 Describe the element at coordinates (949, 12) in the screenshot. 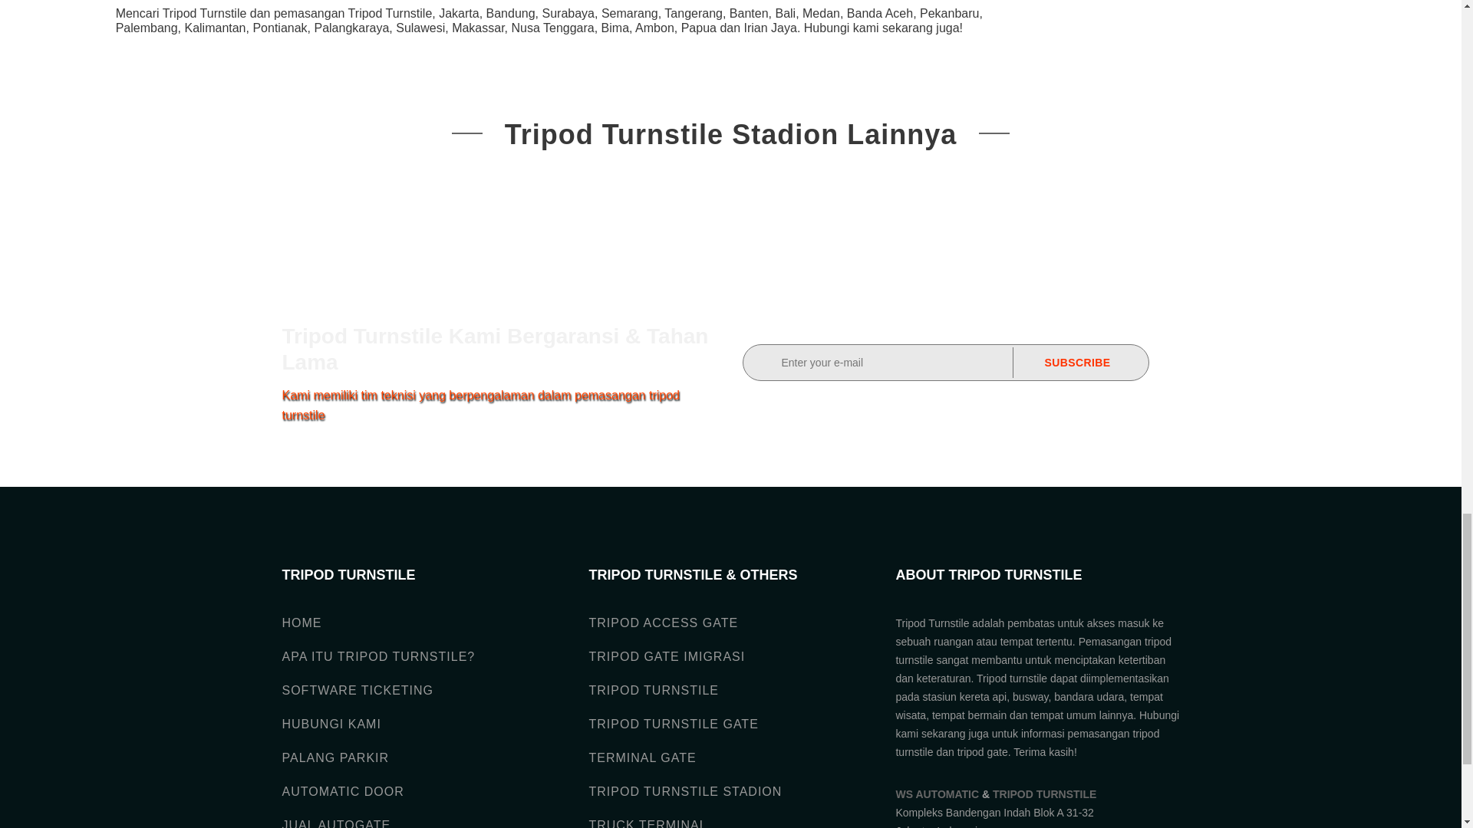

I see `Pekanbaru` at that location.